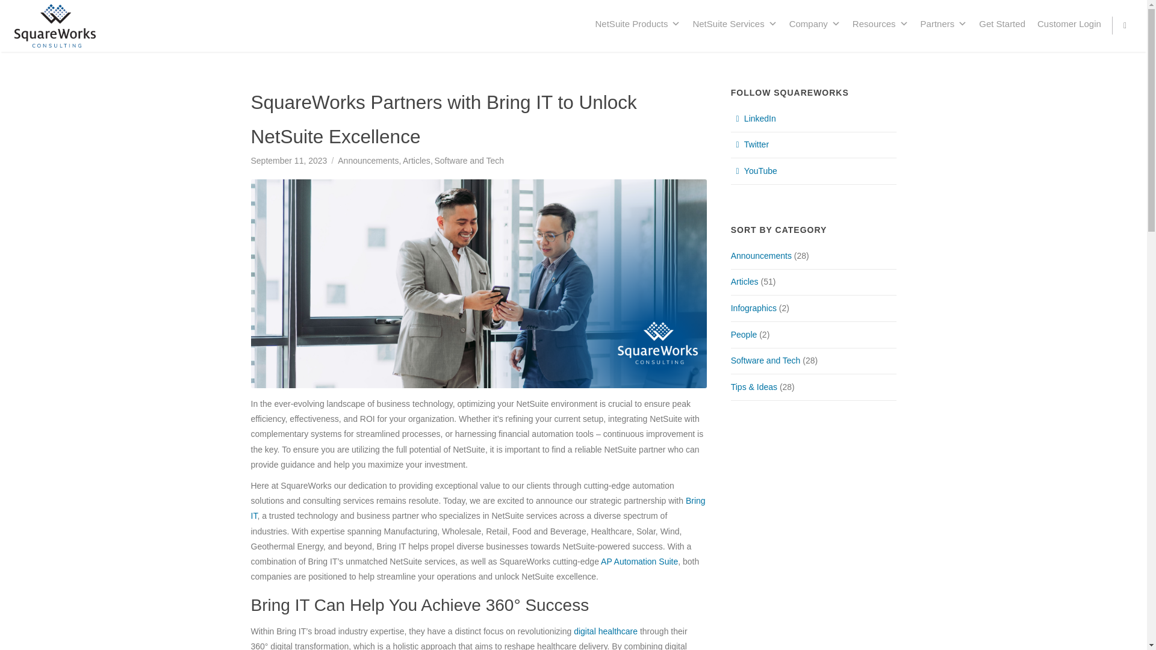  What do you see at coordinates (880, 24) in the screenshot?
I see `Resources` at bounding box center [880, 24].